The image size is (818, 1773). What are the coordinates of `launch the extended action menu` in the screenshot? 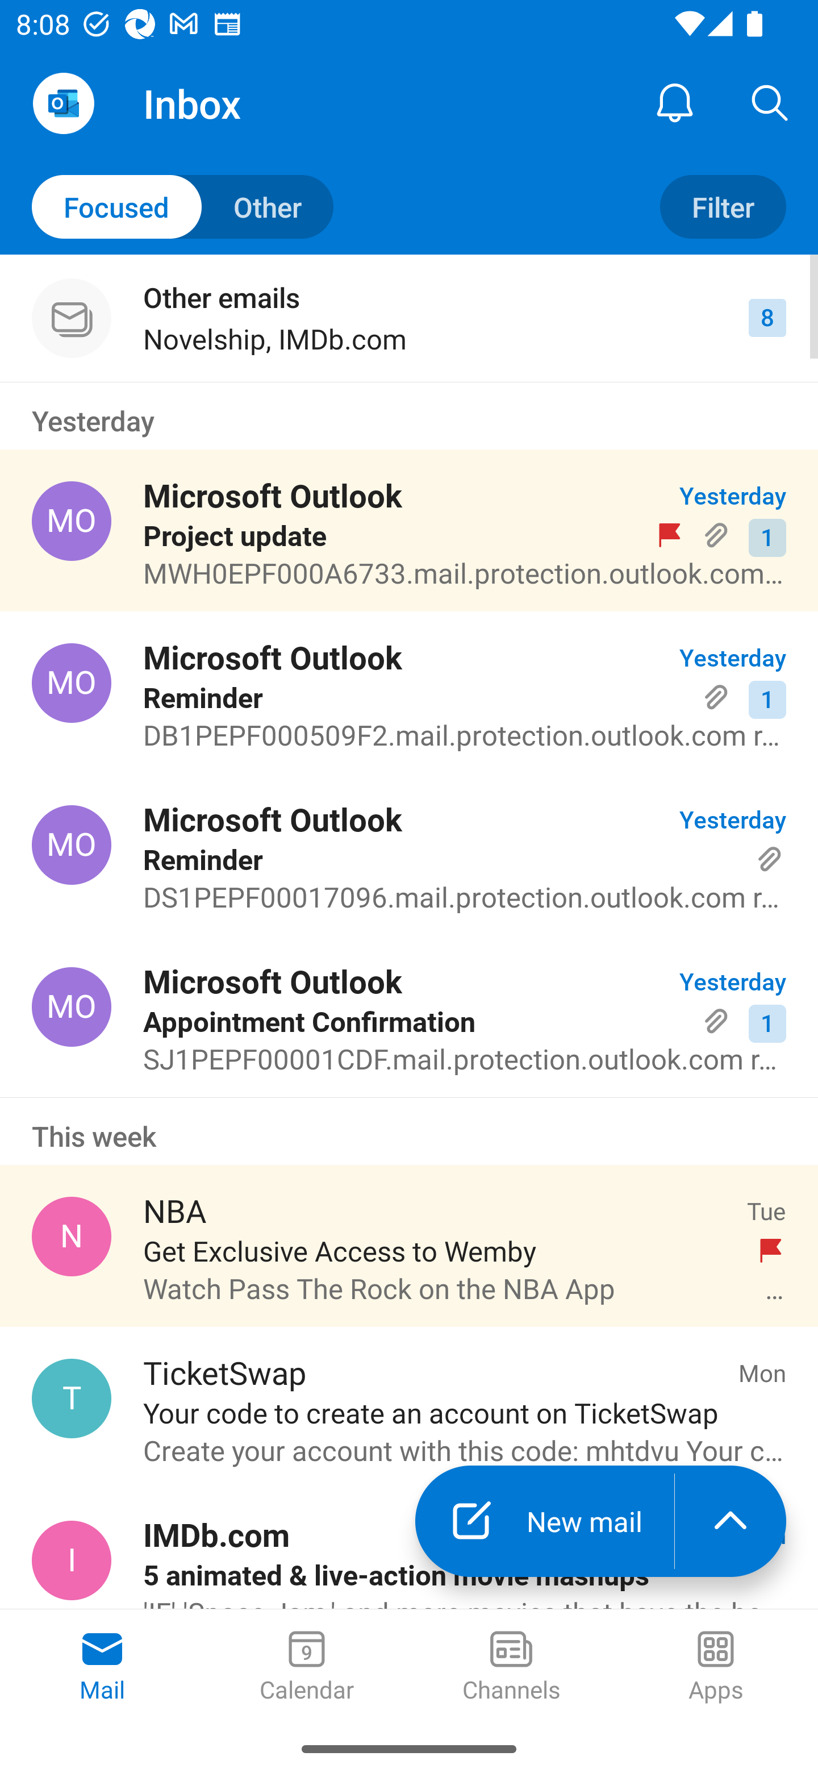 It's located at (731, 1521).